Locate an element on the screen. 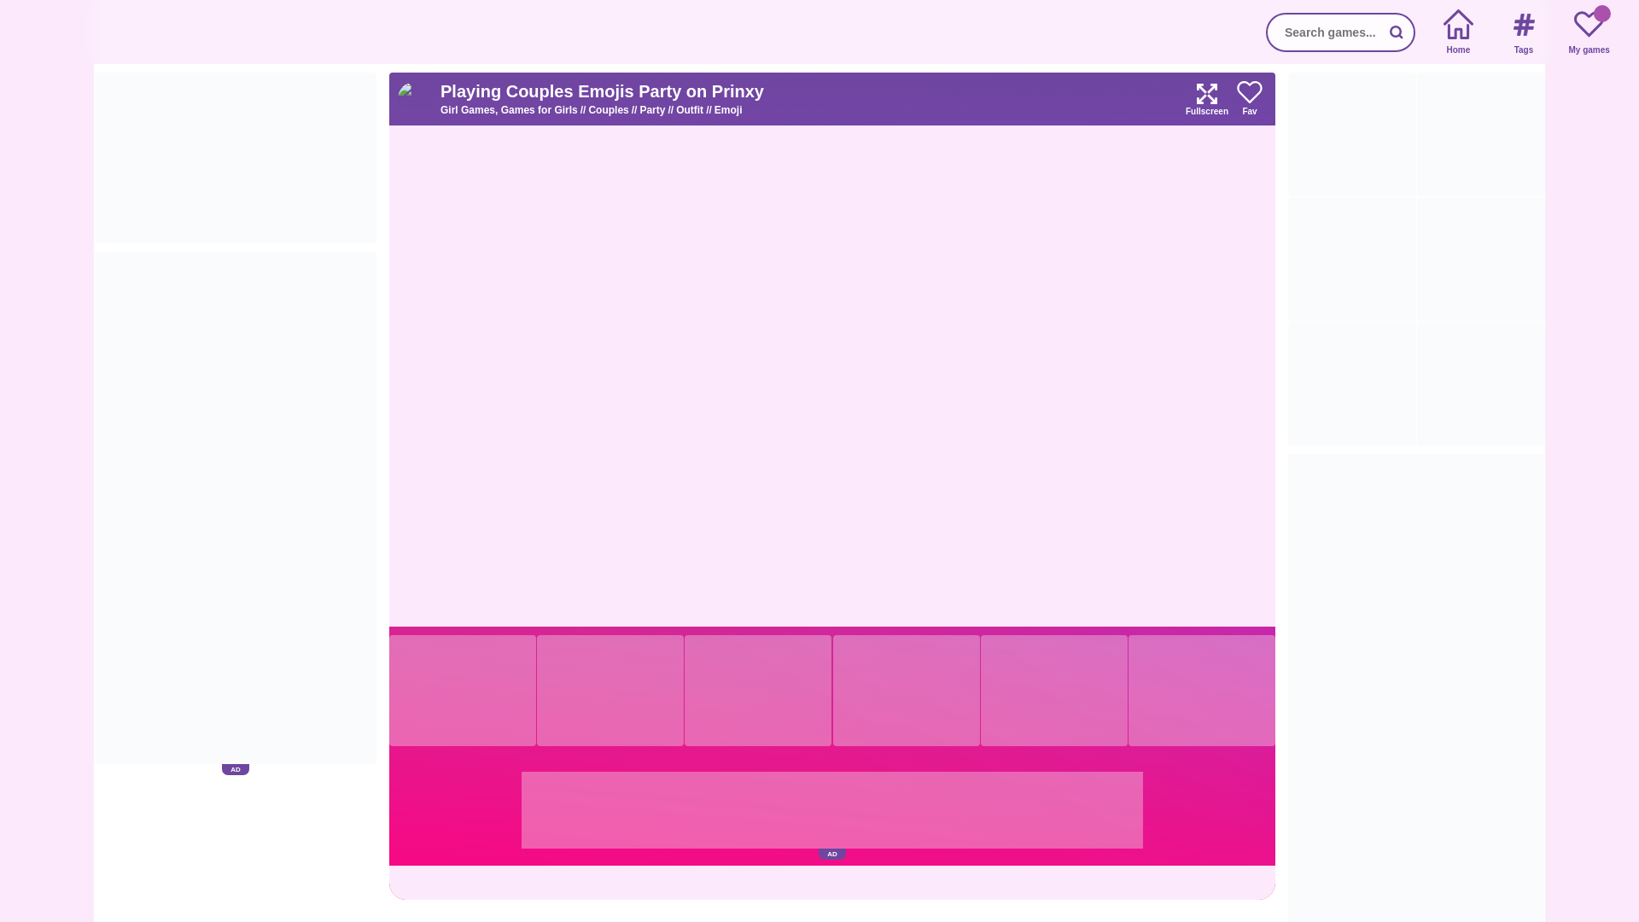  Emoji is located at coordinates (728, 110).